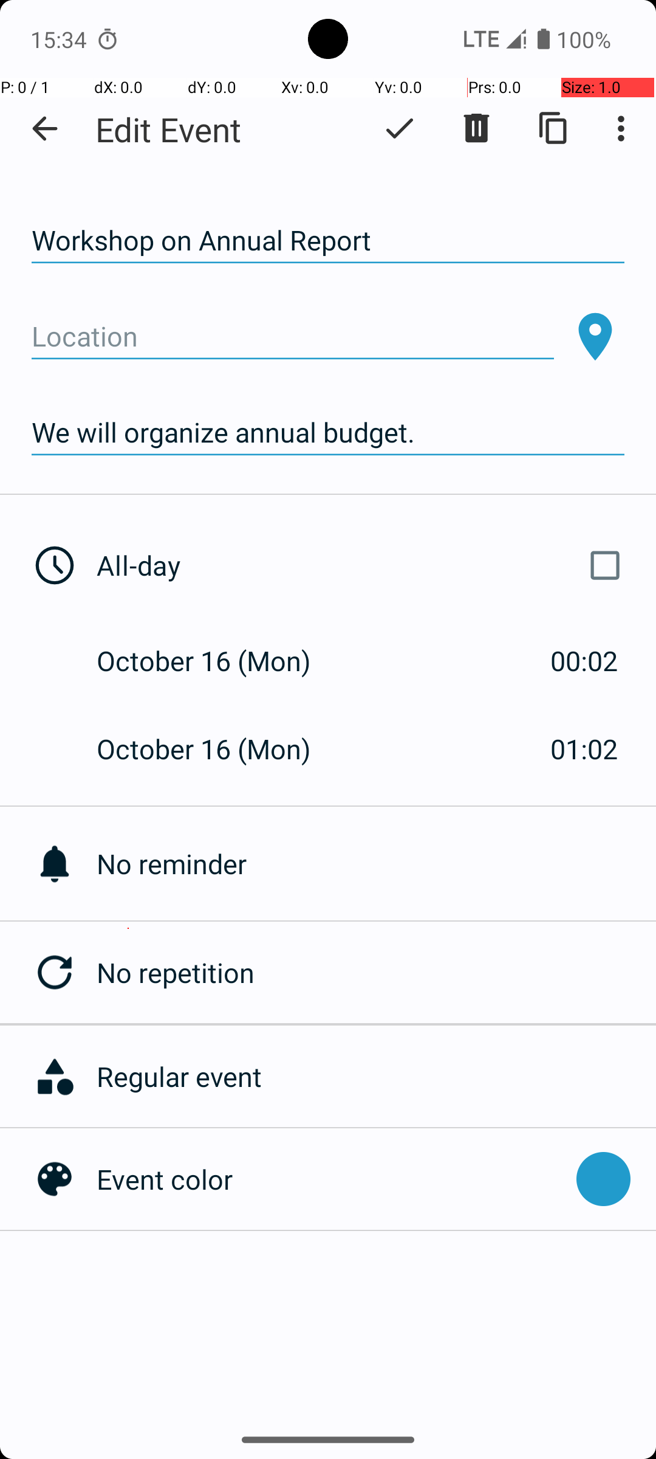 Image resolution: width=656 pixels, height=1459 pixels. I want to click on 00:02, so click(584, 660).